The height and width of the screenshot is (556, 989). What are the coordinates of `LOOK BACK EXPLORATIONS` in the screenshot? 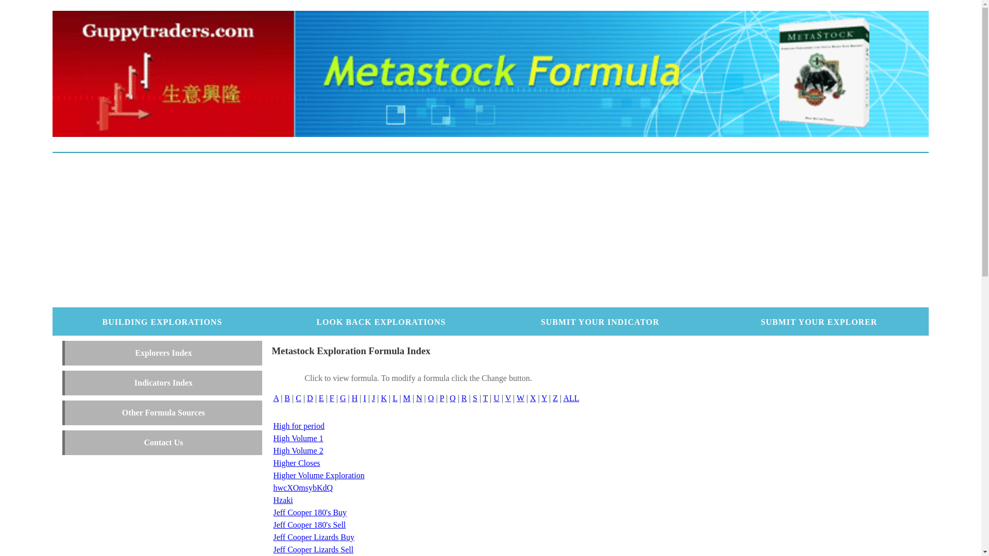 It's located at (381, 322).